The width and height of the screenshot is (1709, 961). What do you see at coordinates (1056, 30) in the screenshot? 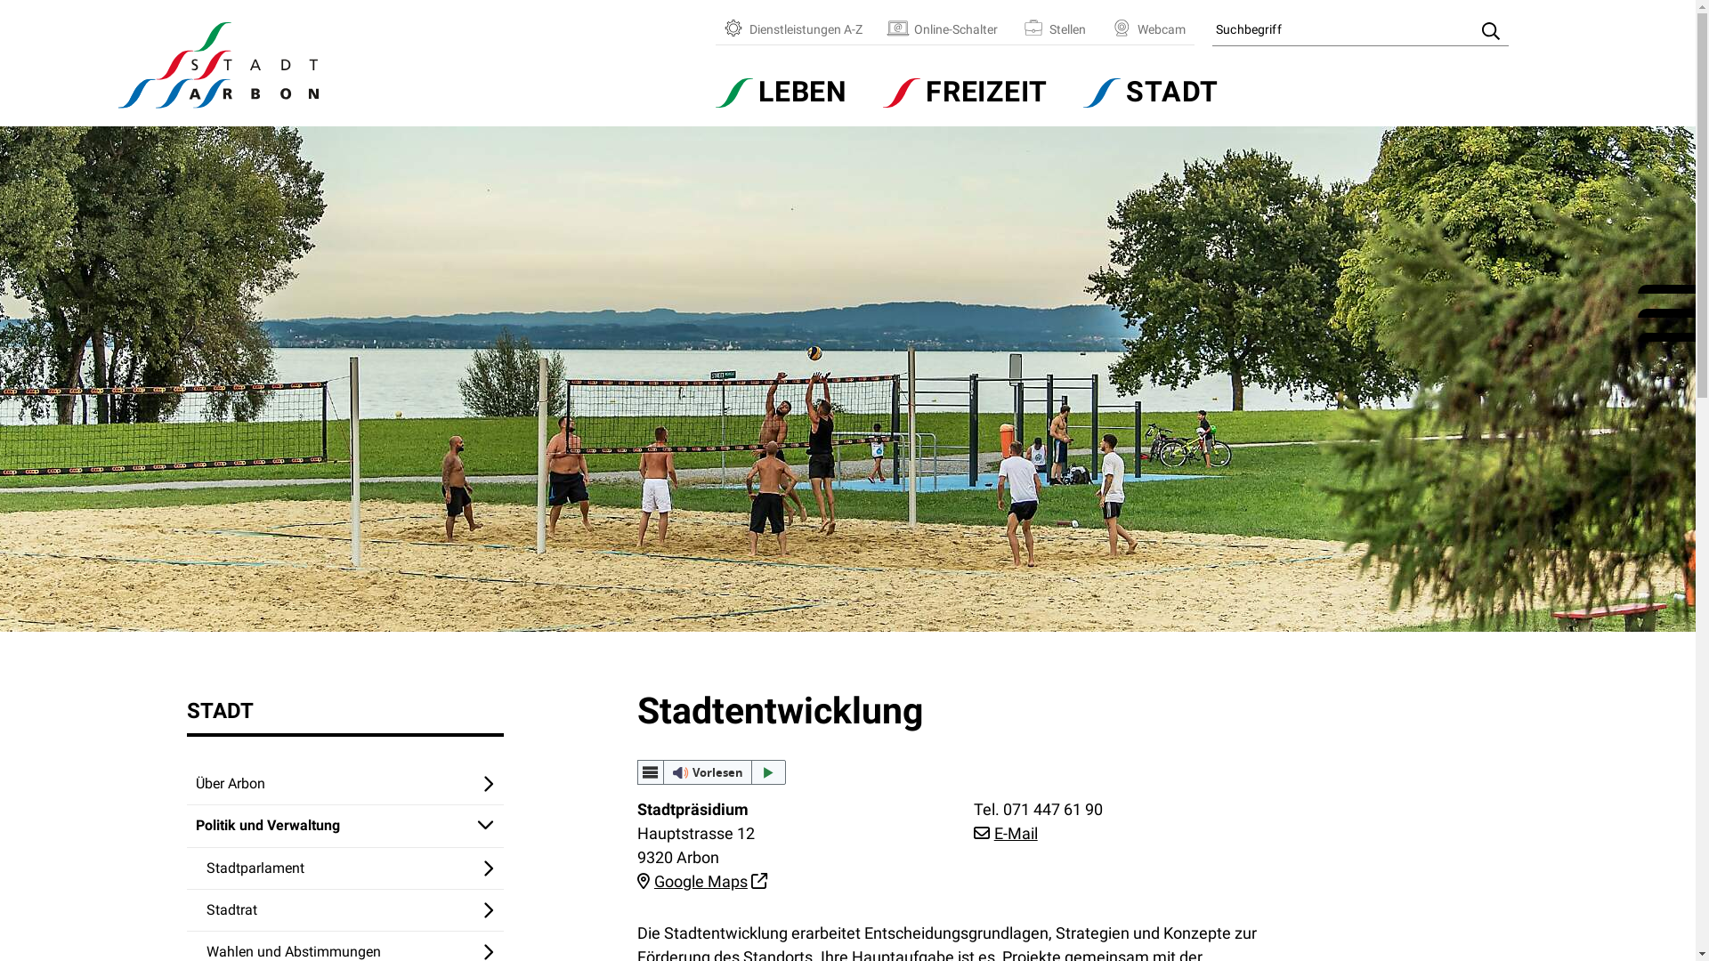
I see `Stellen` at bounding box center [1056, 30].